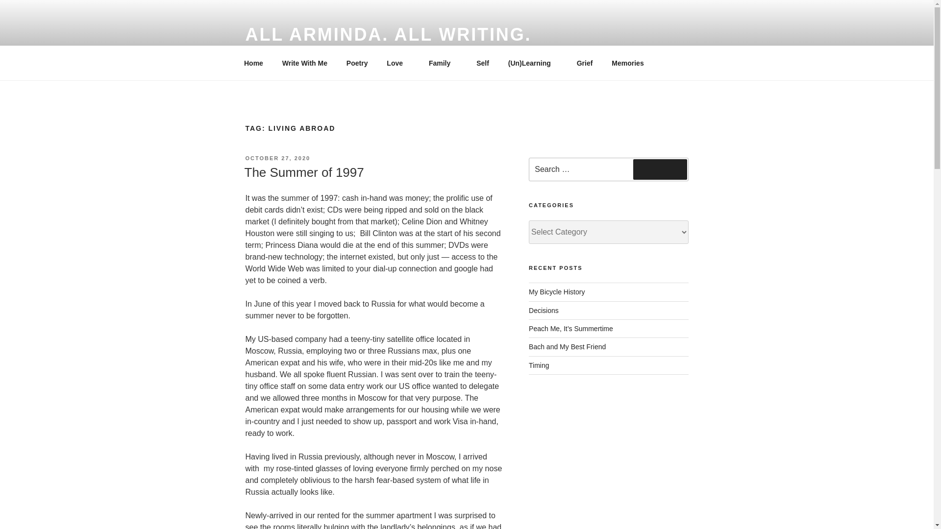  I want to click on Home, so click(253, 63).